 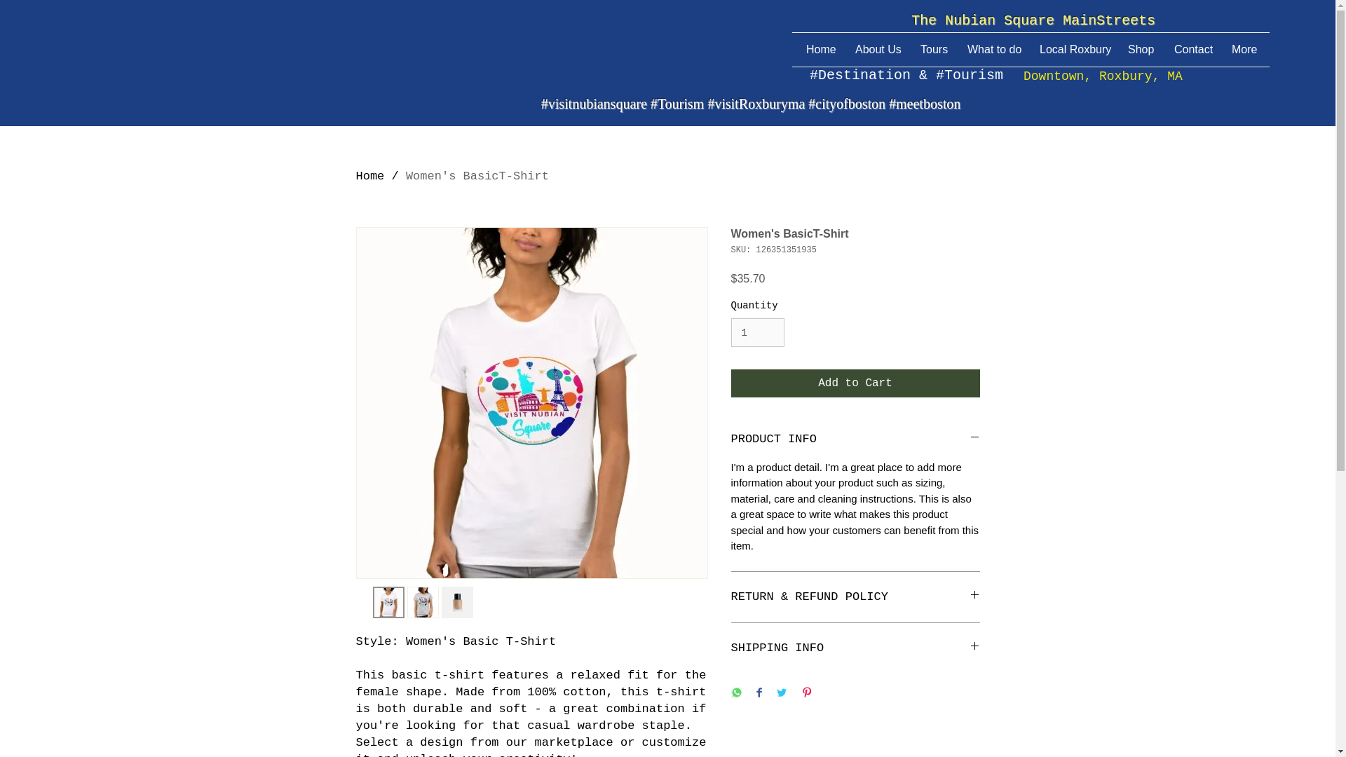 What do you see at coordinates (933, 50) in the screenshot?
I see `Tours` at bounding box center [933, 50].